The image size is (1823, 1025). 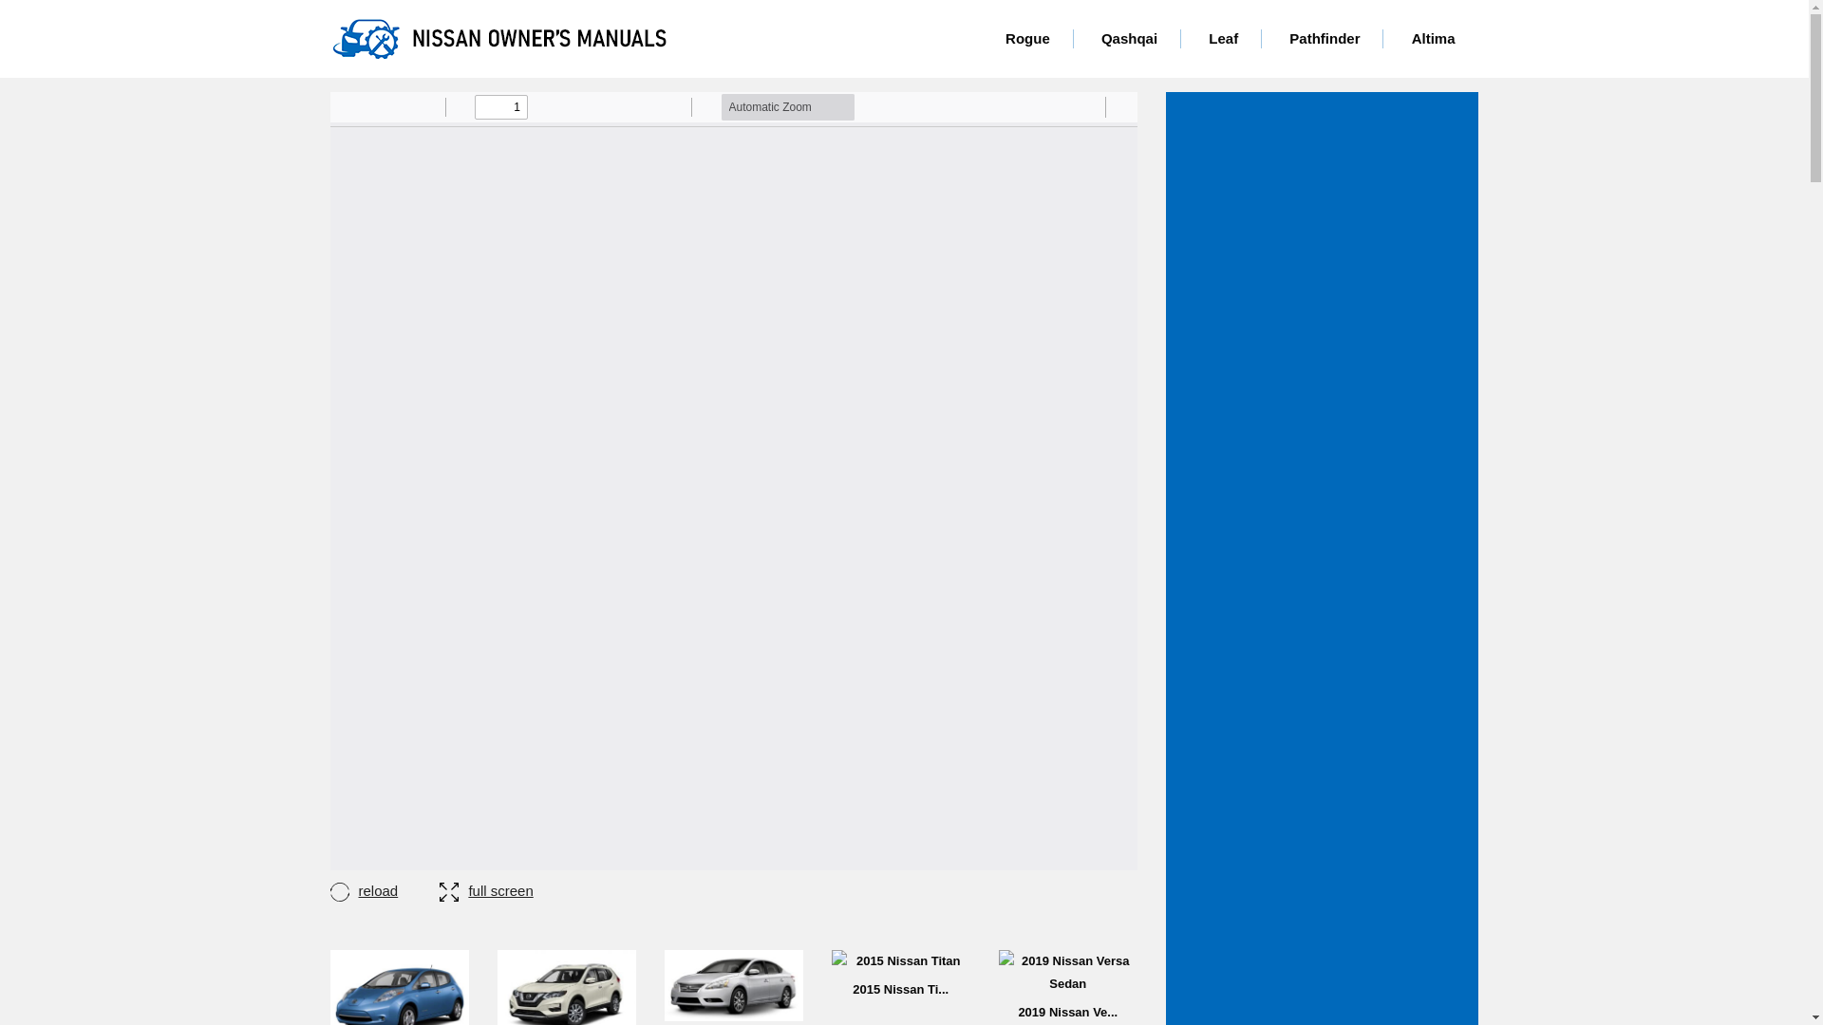 I want to click on 2015 Nissan Titan, so click(x=900, y=960).